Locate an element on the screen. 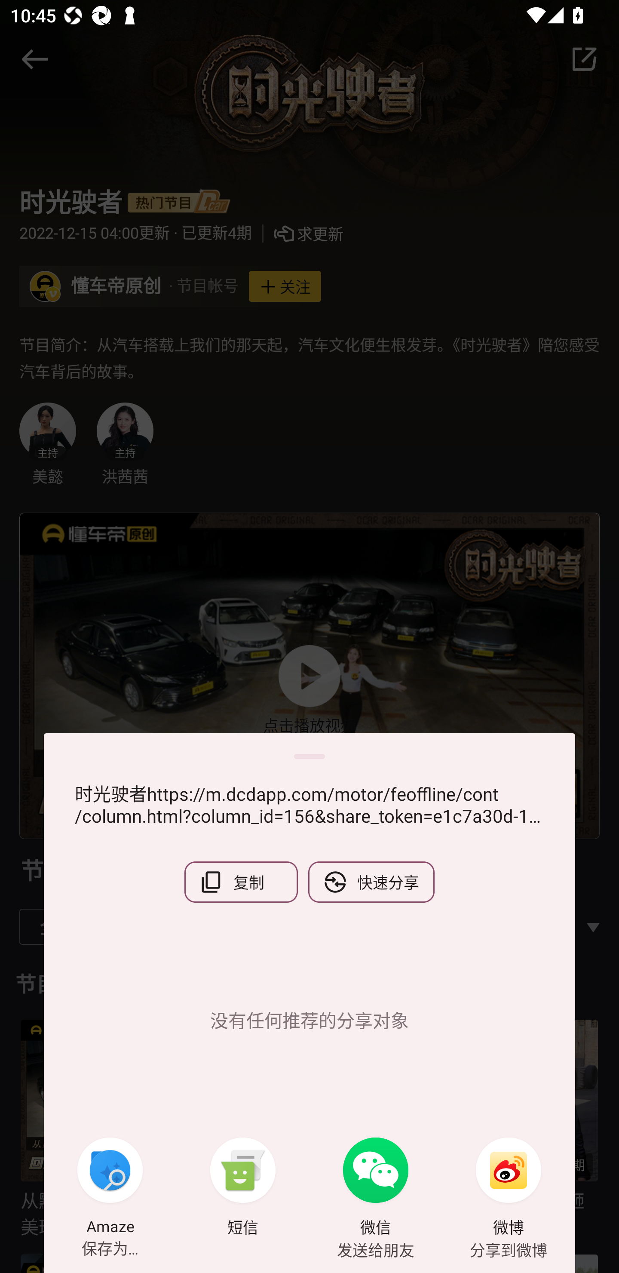 This screenshot has height=1273, width=619. 快速分享 is located at coordinates (371, 882).